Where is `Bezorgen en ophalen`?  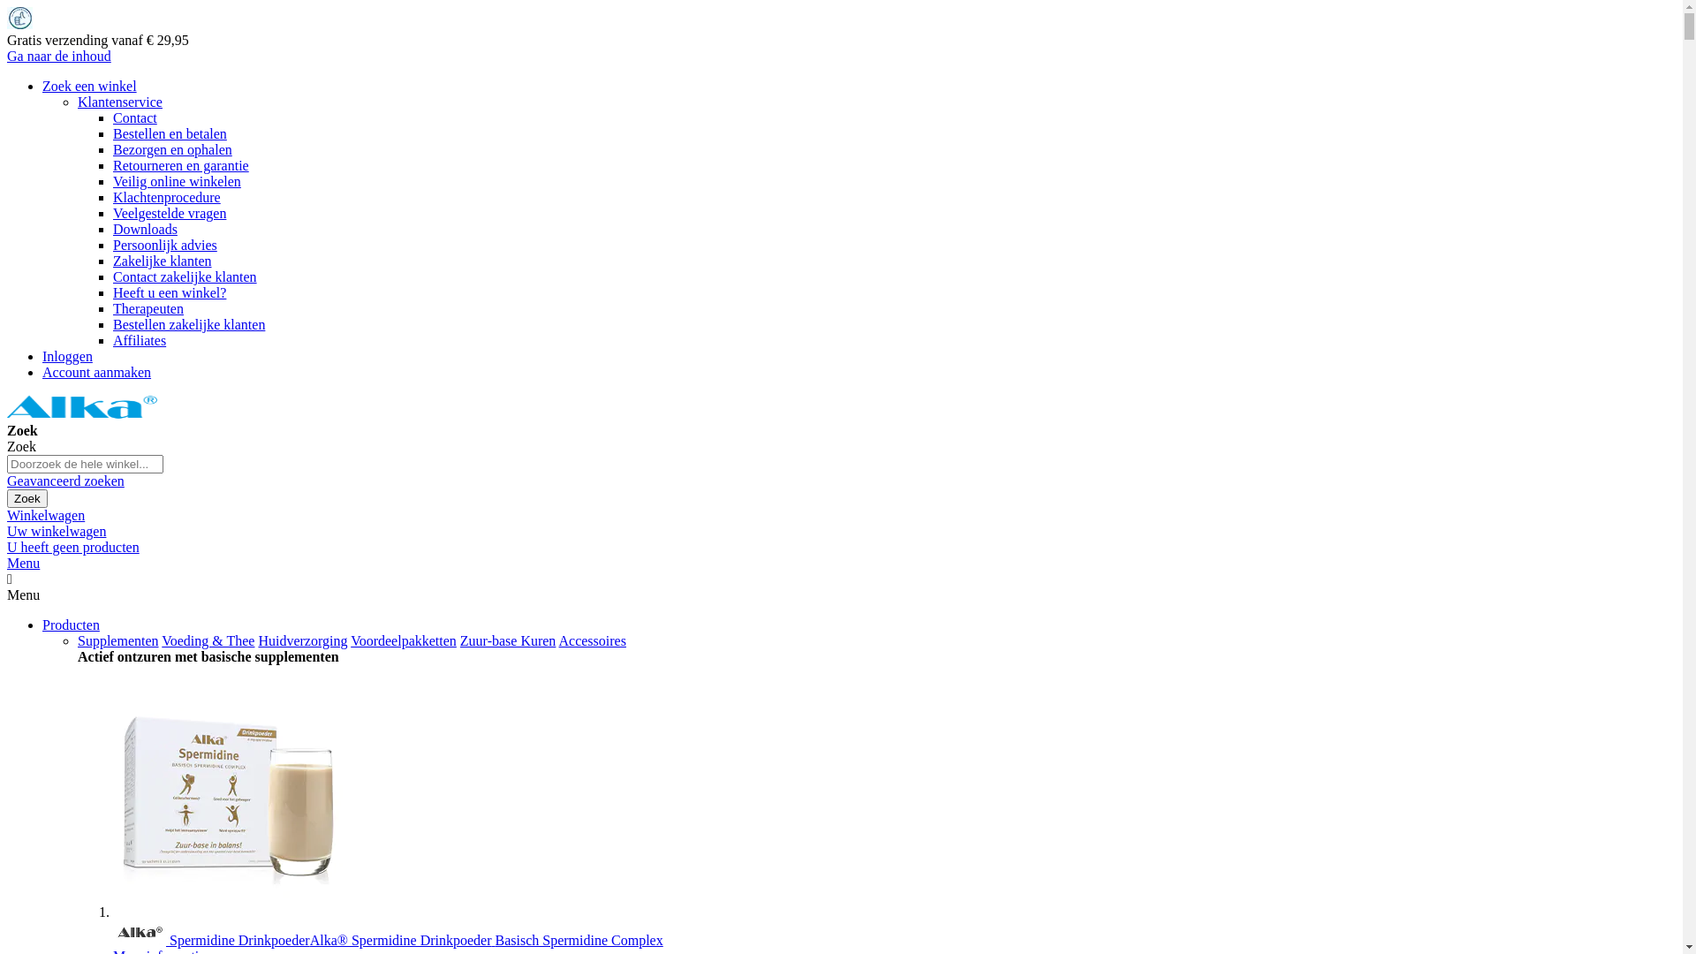 Bezorgen en ophalen is located at coordinates (173, 150).